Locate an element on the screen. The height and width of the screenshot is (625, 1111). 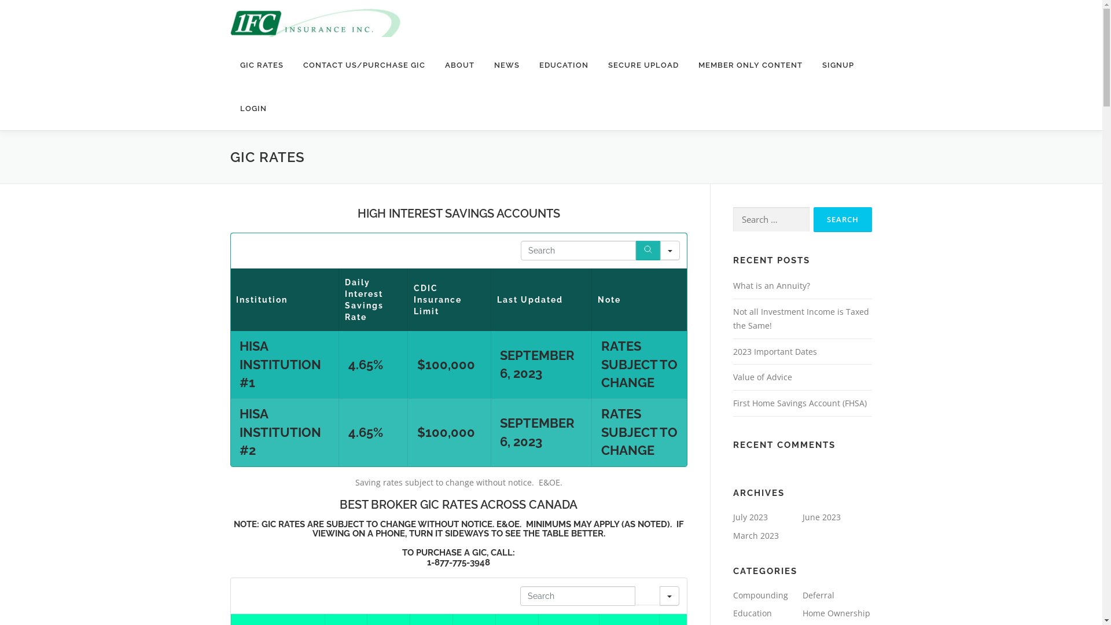
SIGNUP is located at coordinates (838, 65).